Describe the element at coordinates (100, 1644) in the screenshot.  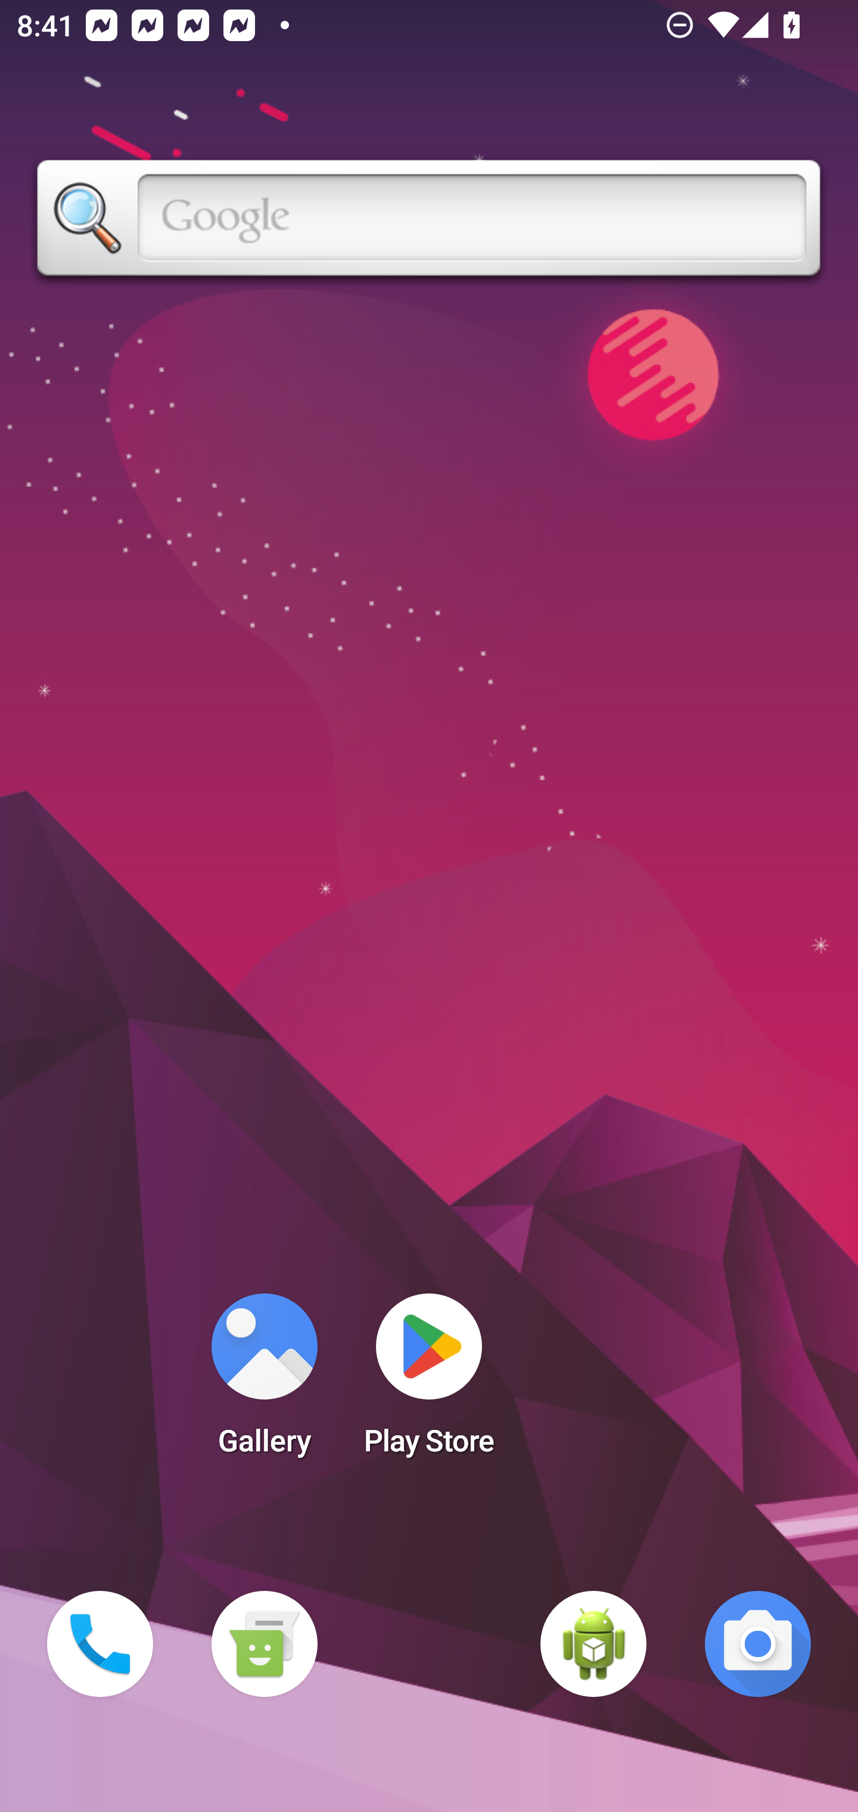
I see `Phone` at that location.